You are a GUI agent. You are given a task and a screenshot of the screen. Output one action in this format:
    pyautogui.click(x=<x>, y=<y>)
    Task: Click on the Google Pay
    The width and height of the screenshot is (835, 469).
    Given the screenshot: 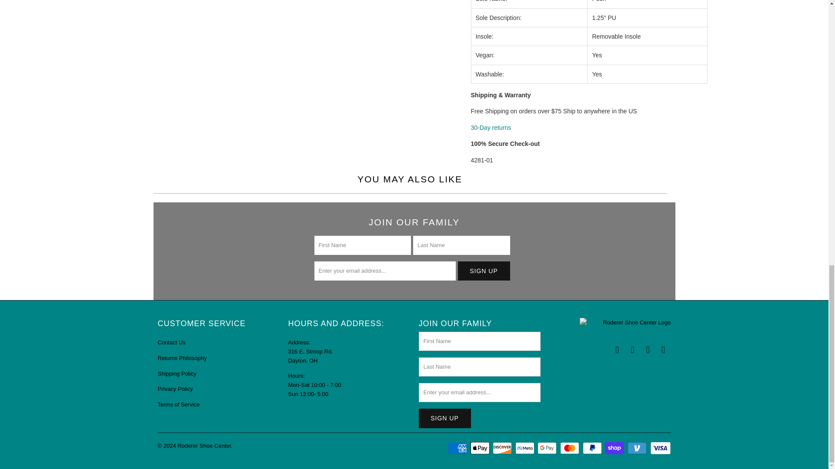 What is the action you would take?
    pyautogui.click(x=548, y=448)
    